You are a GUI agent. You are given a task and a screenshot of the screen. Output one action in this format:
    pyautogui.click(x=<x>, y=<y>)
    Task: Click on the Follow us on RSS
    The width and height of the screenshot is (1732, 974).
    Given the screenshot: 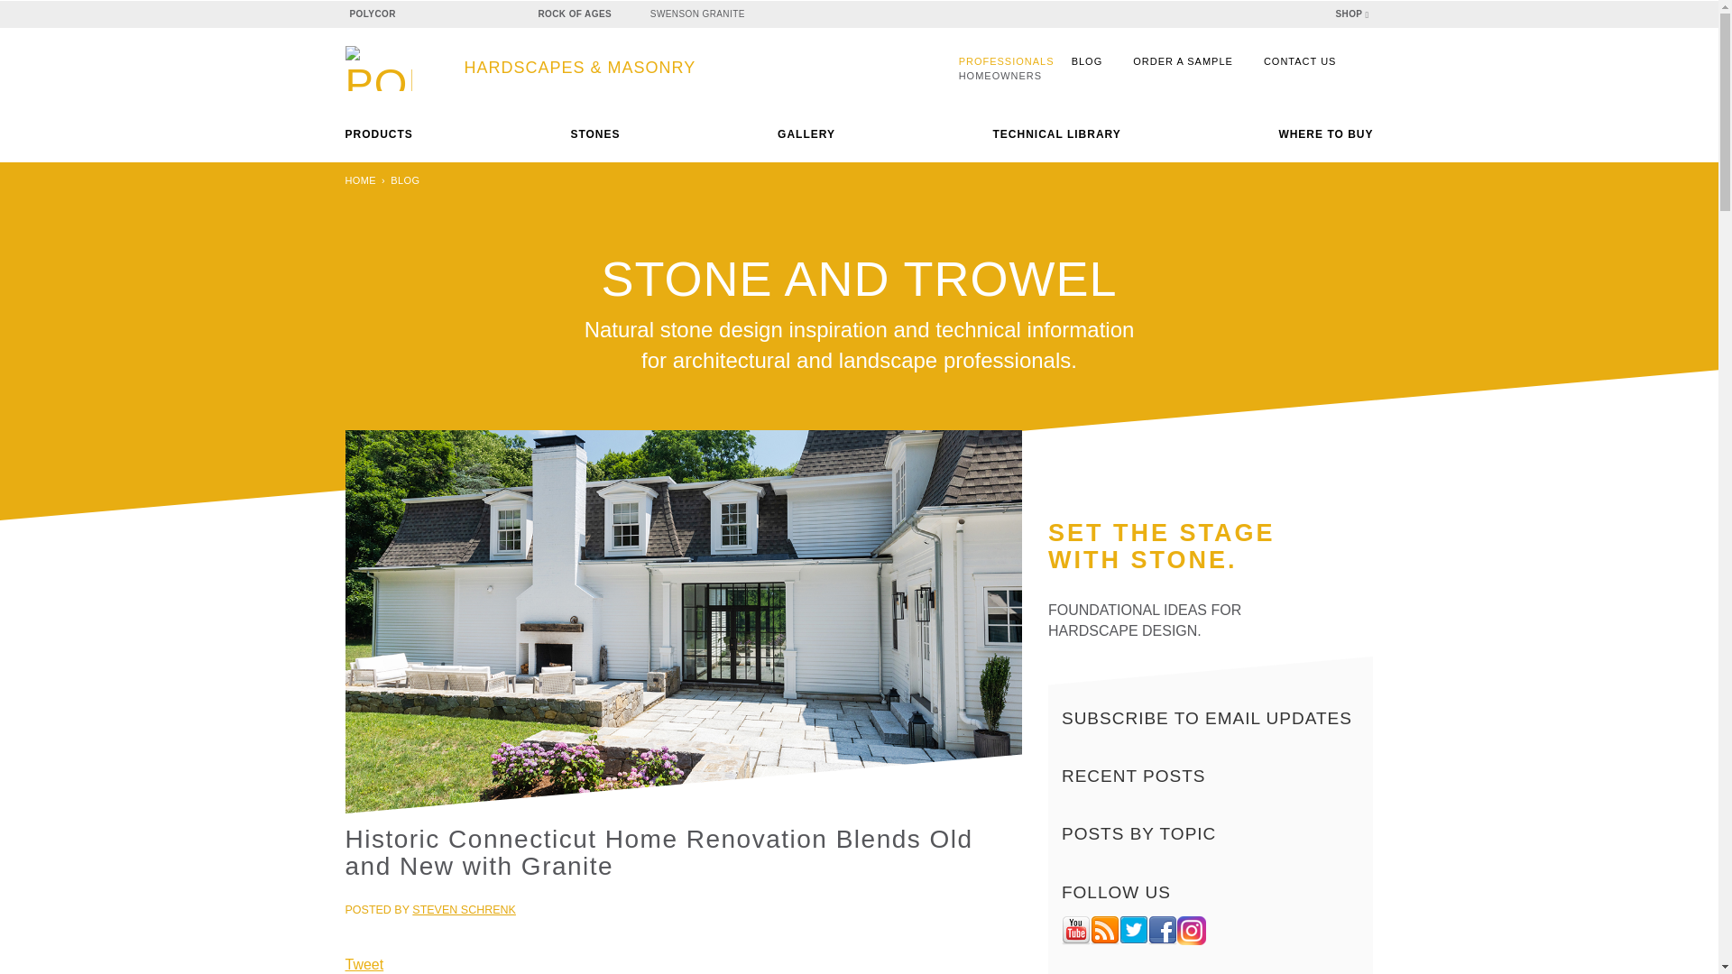 What is the action you would take?
    pyautogui.click(x=1104, y=931)
    